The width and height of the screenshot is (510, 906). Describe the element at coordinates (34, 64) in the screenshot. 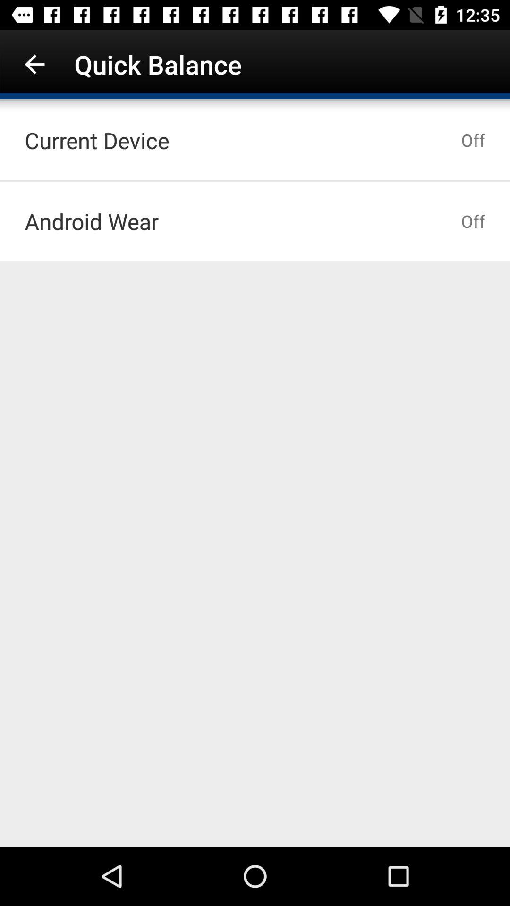

I see `turn off the item next to the quick balance app` at that location.